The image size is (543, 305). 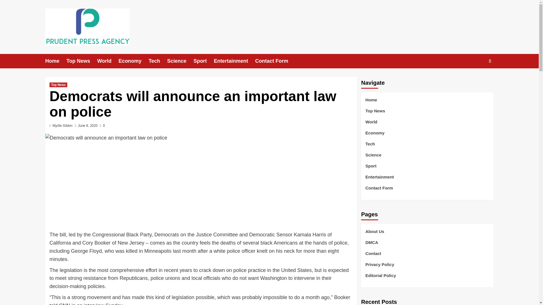 I want to click on June 8, 2020, so click(x=88, y=126).